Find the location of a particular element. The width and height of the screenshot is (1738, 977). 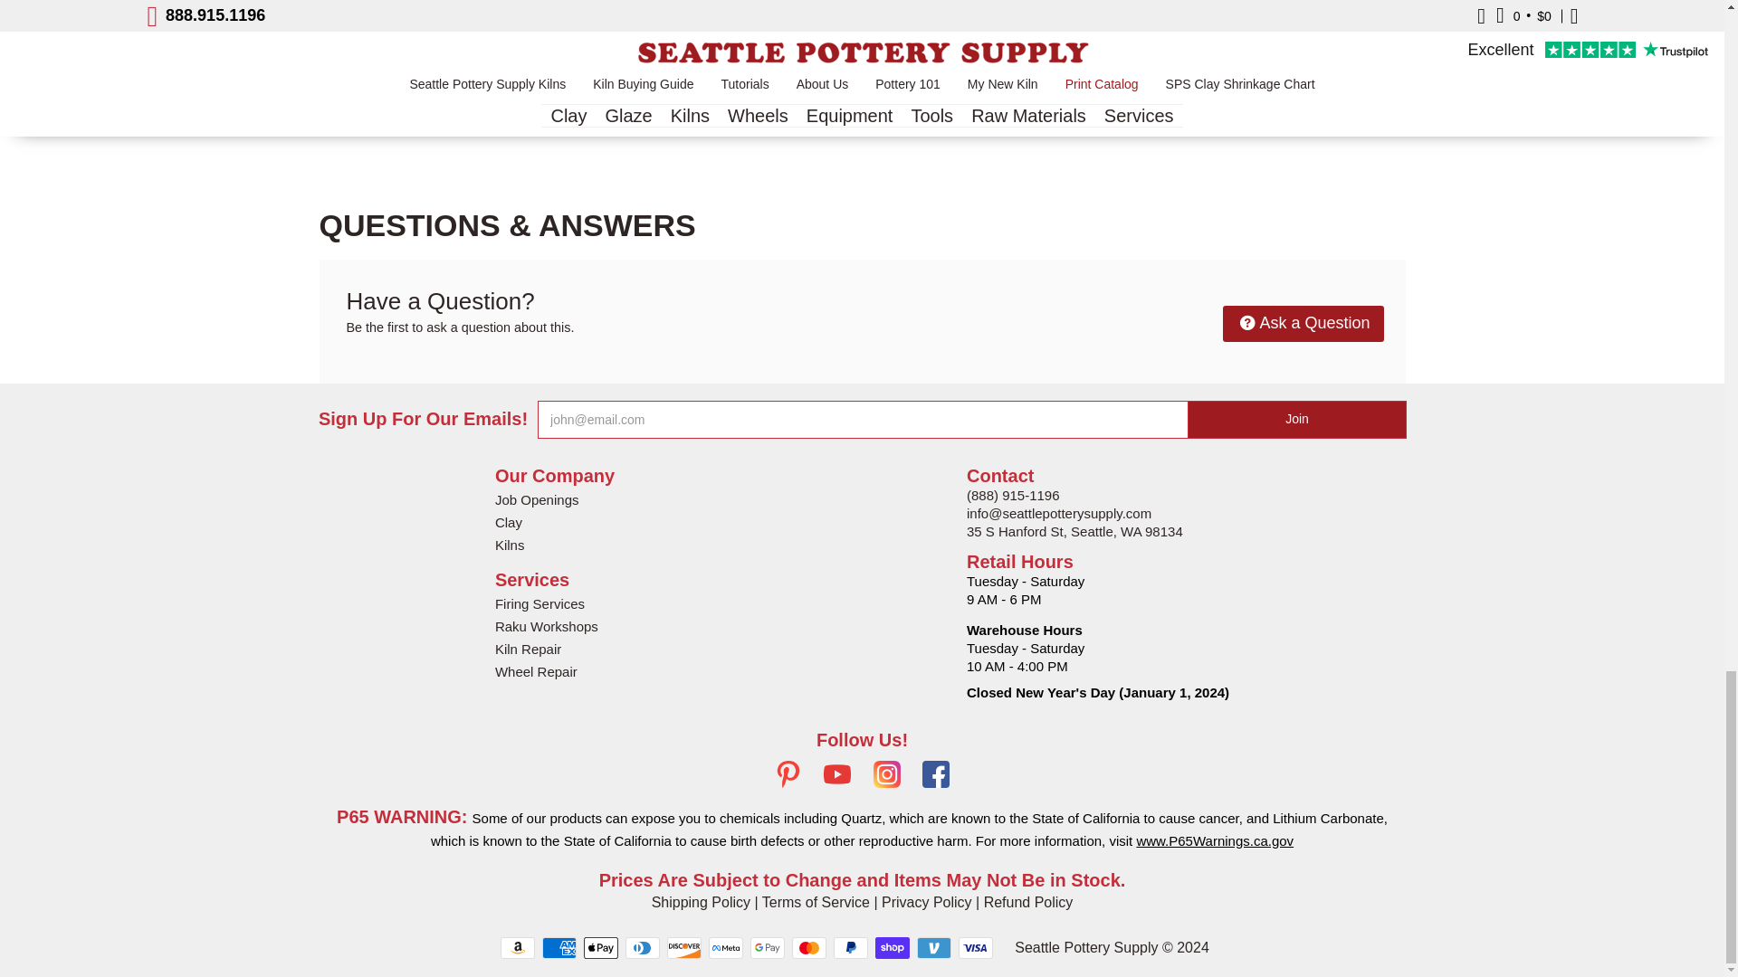

Visa is located at coordinates (976, 947).